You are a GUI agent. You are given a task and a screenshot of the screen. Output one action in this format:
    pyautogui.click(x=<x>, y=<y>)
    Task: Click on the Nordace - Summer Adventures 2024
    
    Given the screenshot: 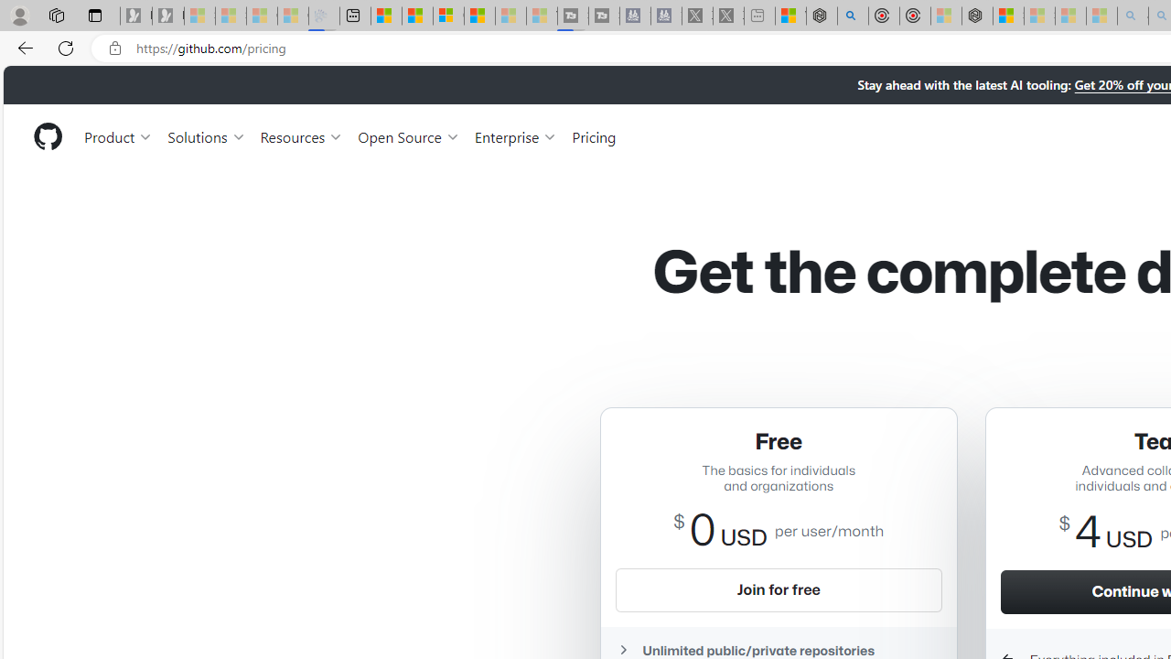 What is the action you would take?
    pyautogui.click(x=822, y=16)
    